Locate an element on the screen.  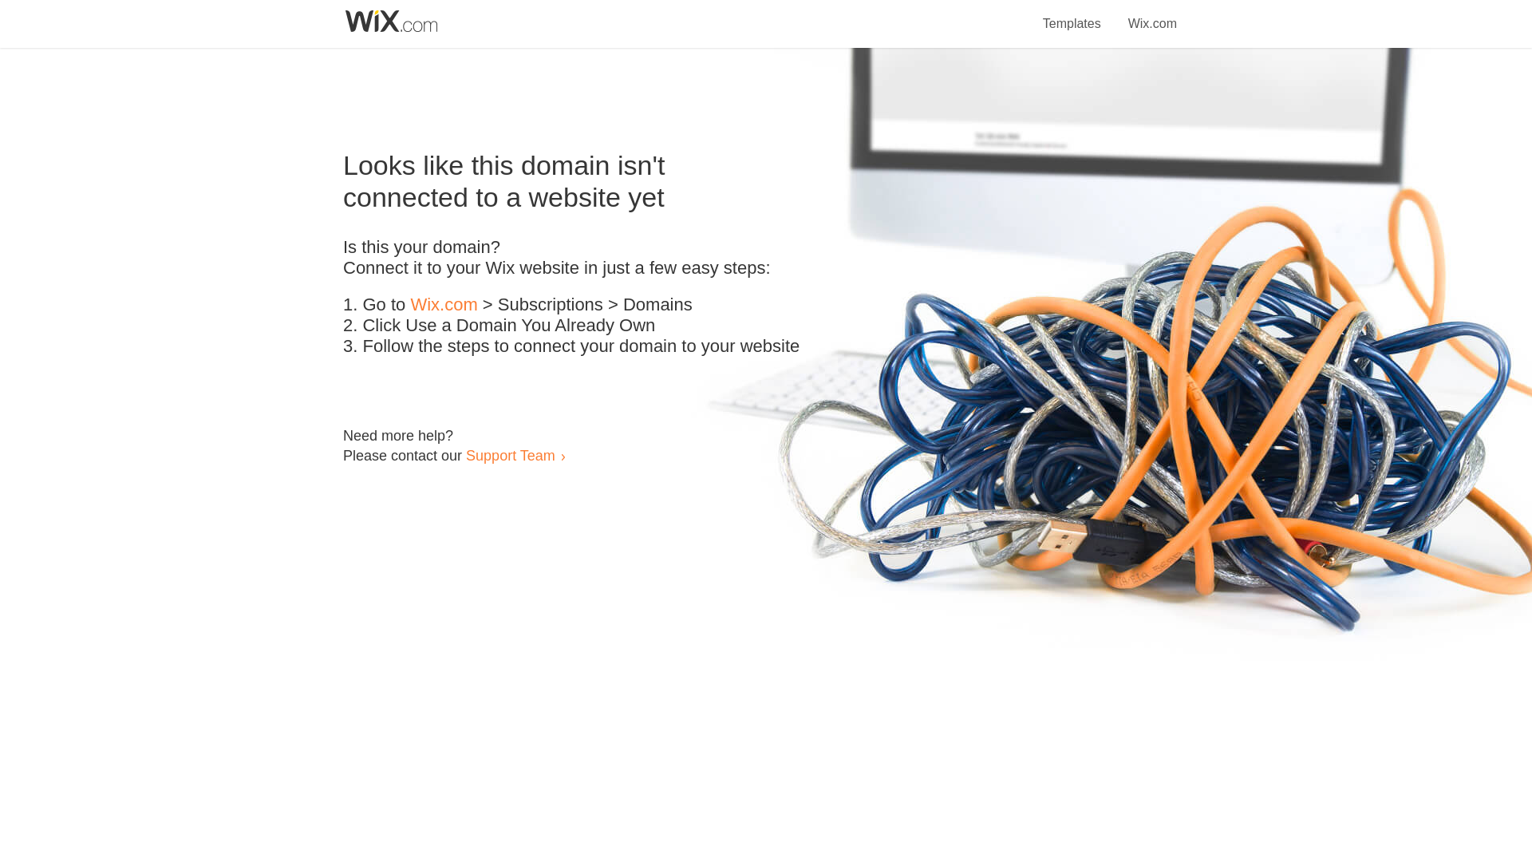
Templates is located at coordinates (1072, 14).